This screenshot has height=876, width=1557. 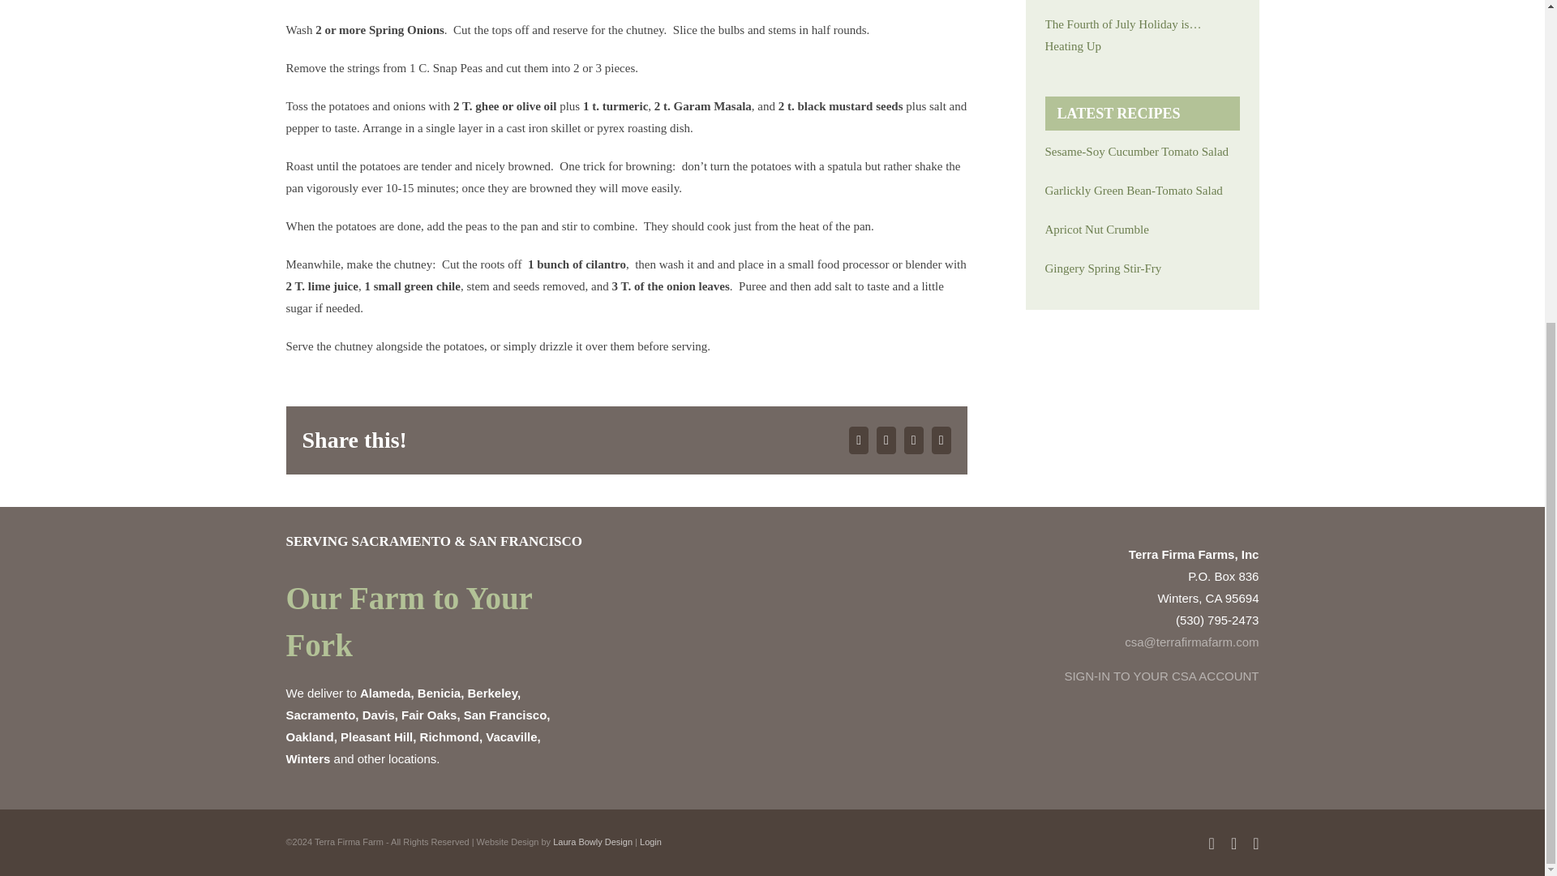 What do you see at coordinates (1142, 230) in the screenshot?
I see `Apricot Nut Crumble` at bounding box center [1142, 230].